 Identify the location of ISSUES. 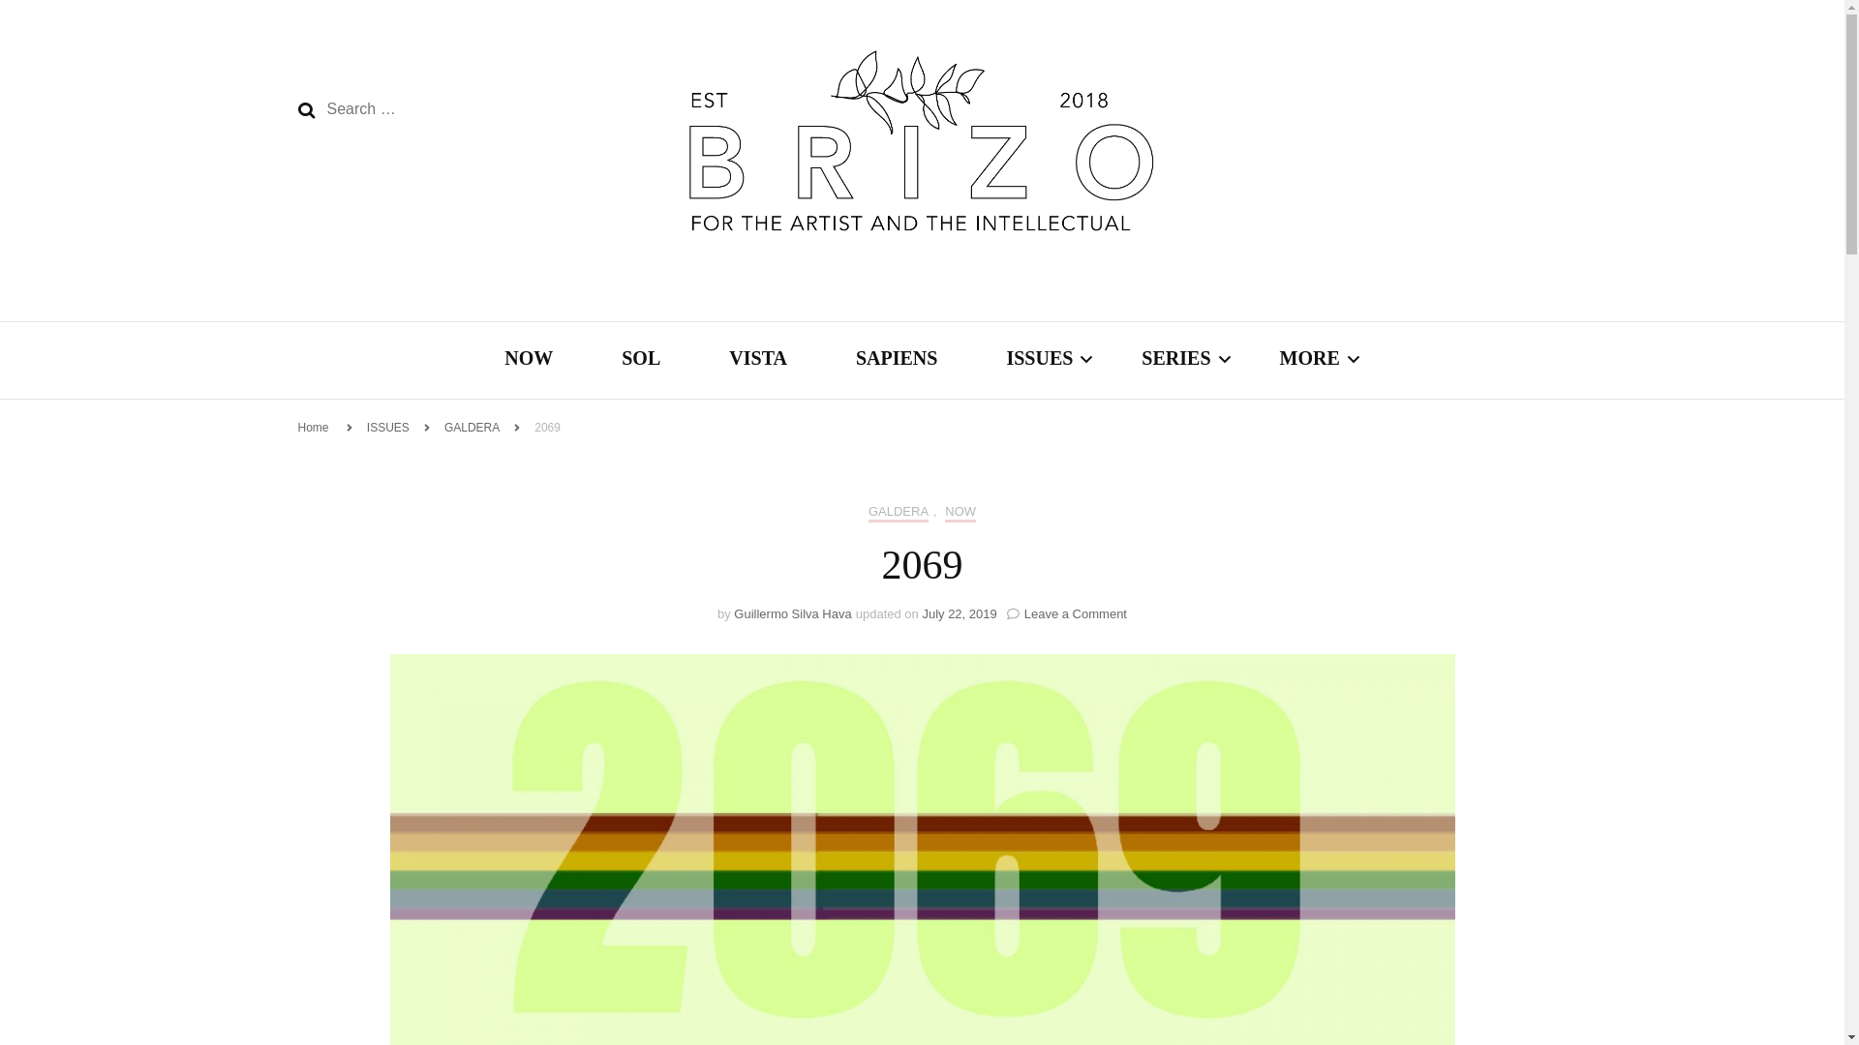
(1038, 360).